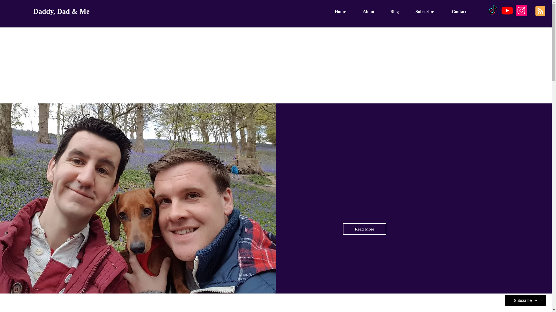 This screenshot has width=556, height=312. Describe the element at coordinates (365, 229) in the screenshot. I see `Read More` at that location.